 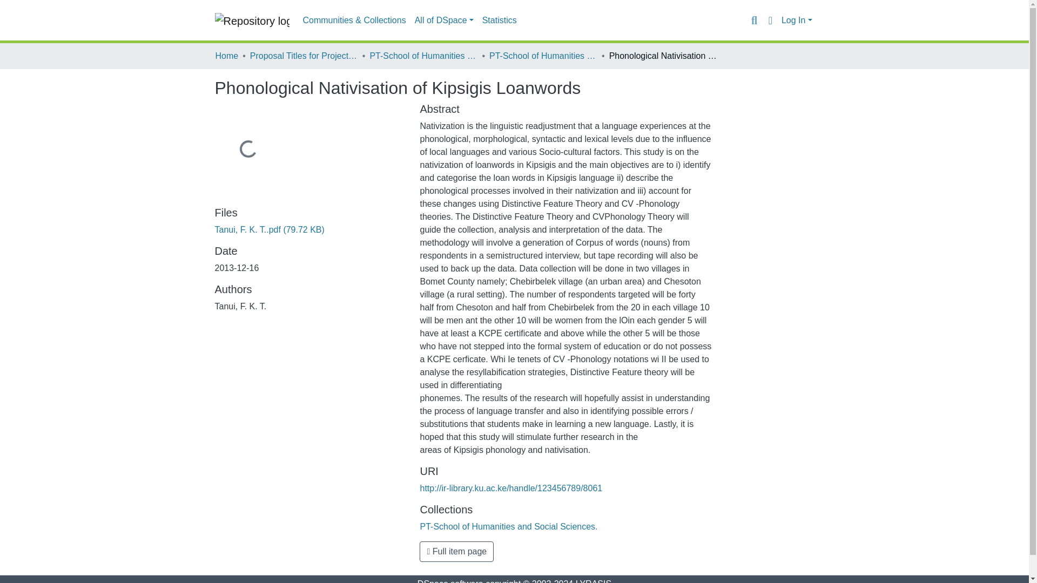 I want to click on Log In, so click(x=797, y=21).